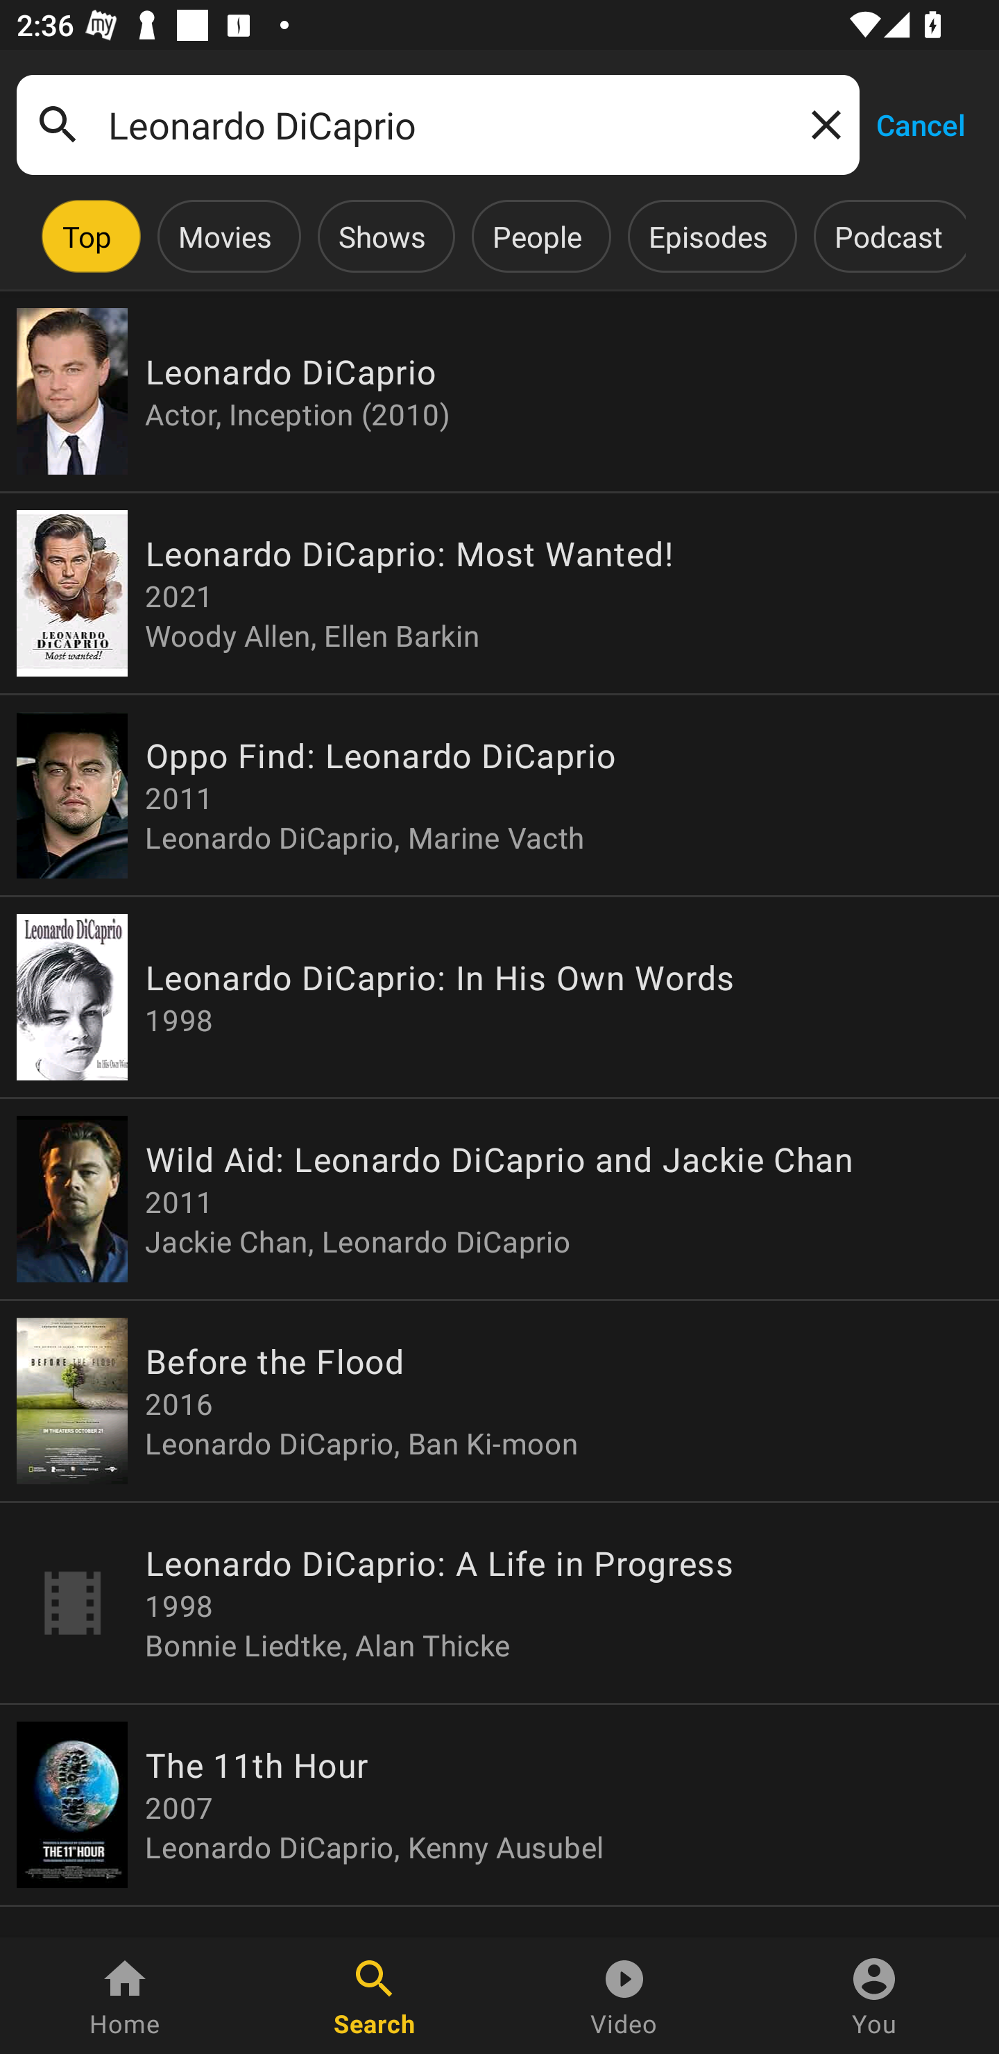 The width and height of the screenshot is (999, 2054). What do you see at coordinates (624, 1996) in the screenshot?
I see `Video` at bounding box center [624, 1996].